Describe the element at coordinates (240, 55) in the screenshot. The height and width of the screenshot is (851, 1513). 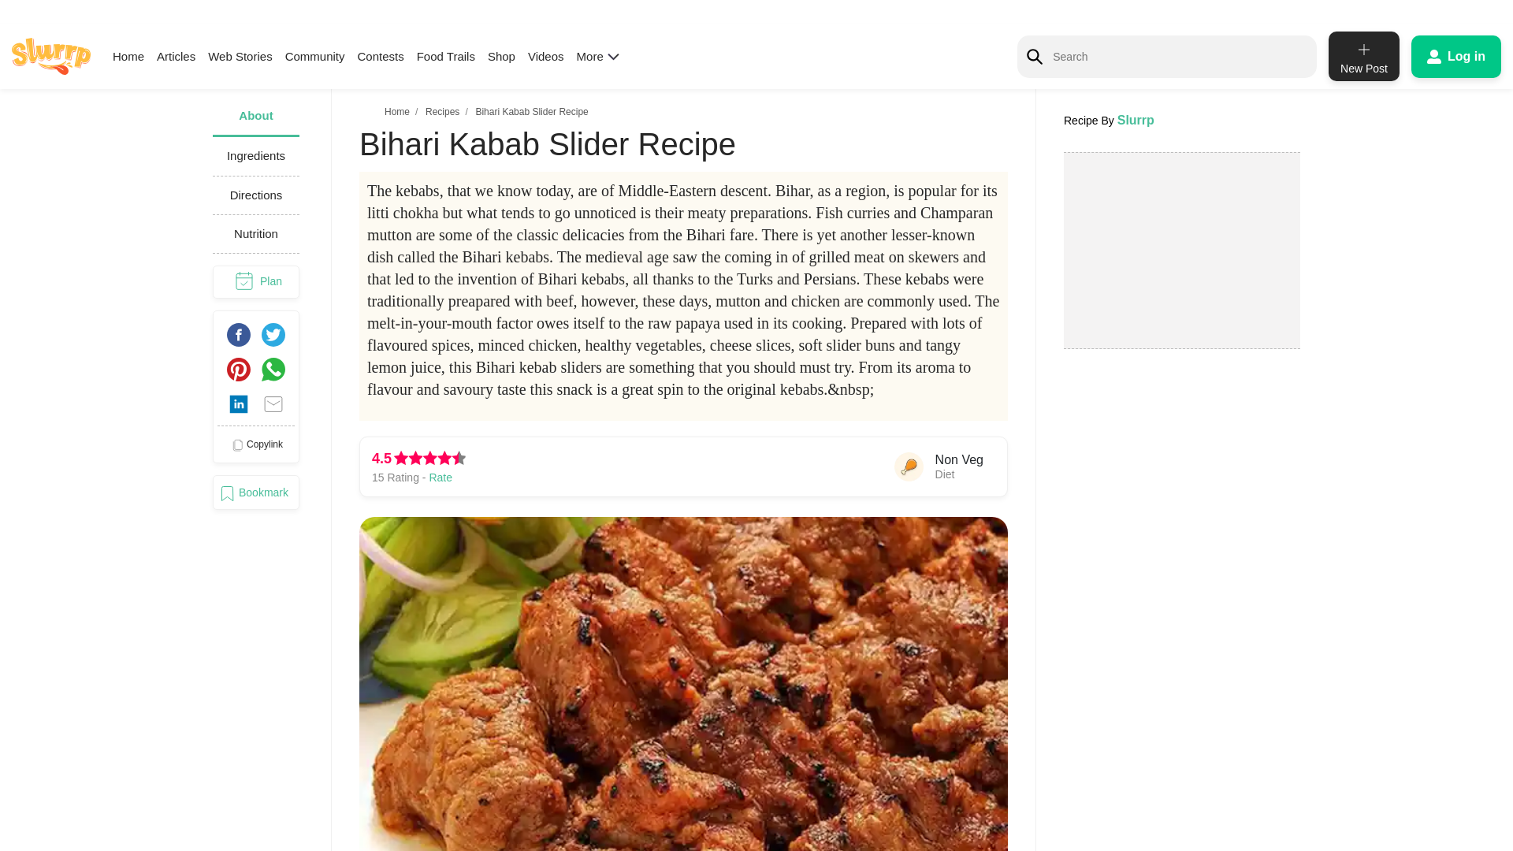
I see `Web Stories` at that location.